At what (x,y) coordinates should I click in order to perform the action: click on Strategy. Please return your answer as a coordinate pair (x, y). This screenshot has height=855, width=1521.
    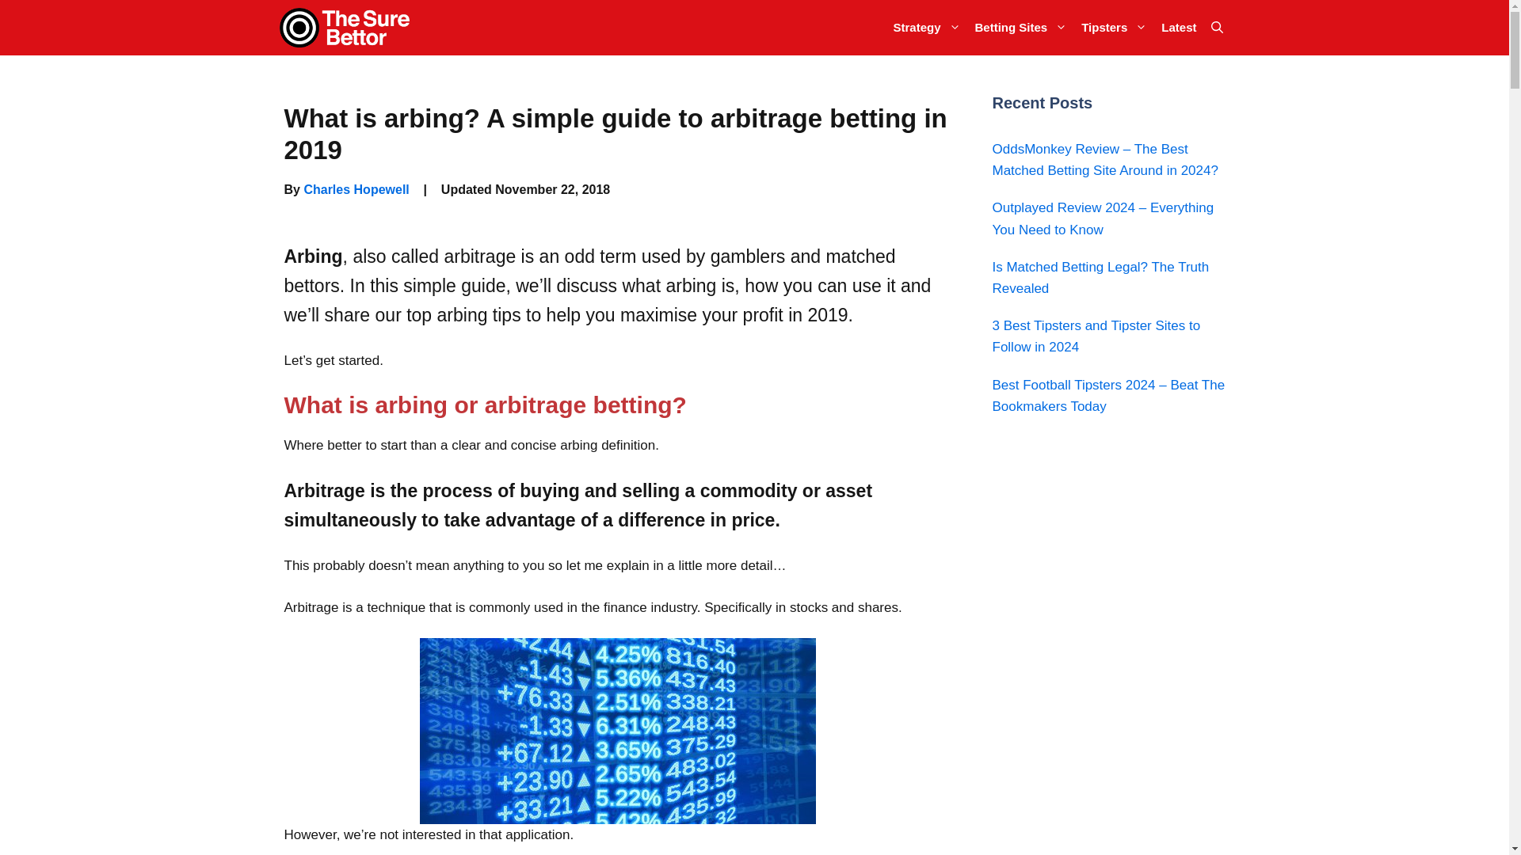
    Looking at the image, I should click on (926, 28).